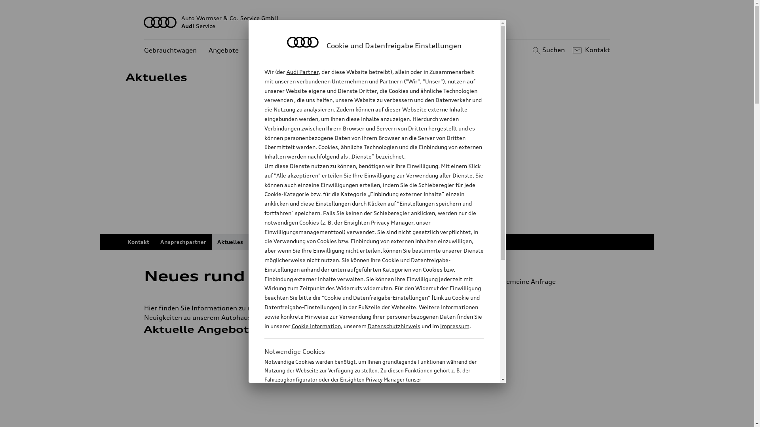  Describe the element at coordinates (420, 242) in the screenshot. I see `Karriere` at that location.